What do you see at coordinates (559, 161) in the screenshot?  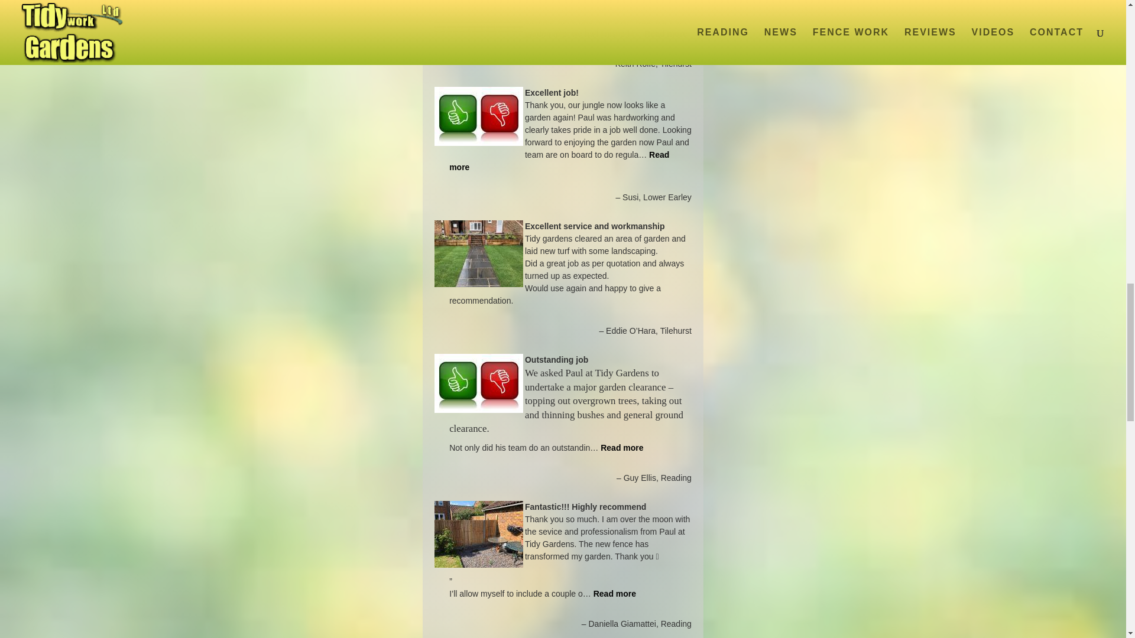 I see `Read more` at bounding box center [559, 161].